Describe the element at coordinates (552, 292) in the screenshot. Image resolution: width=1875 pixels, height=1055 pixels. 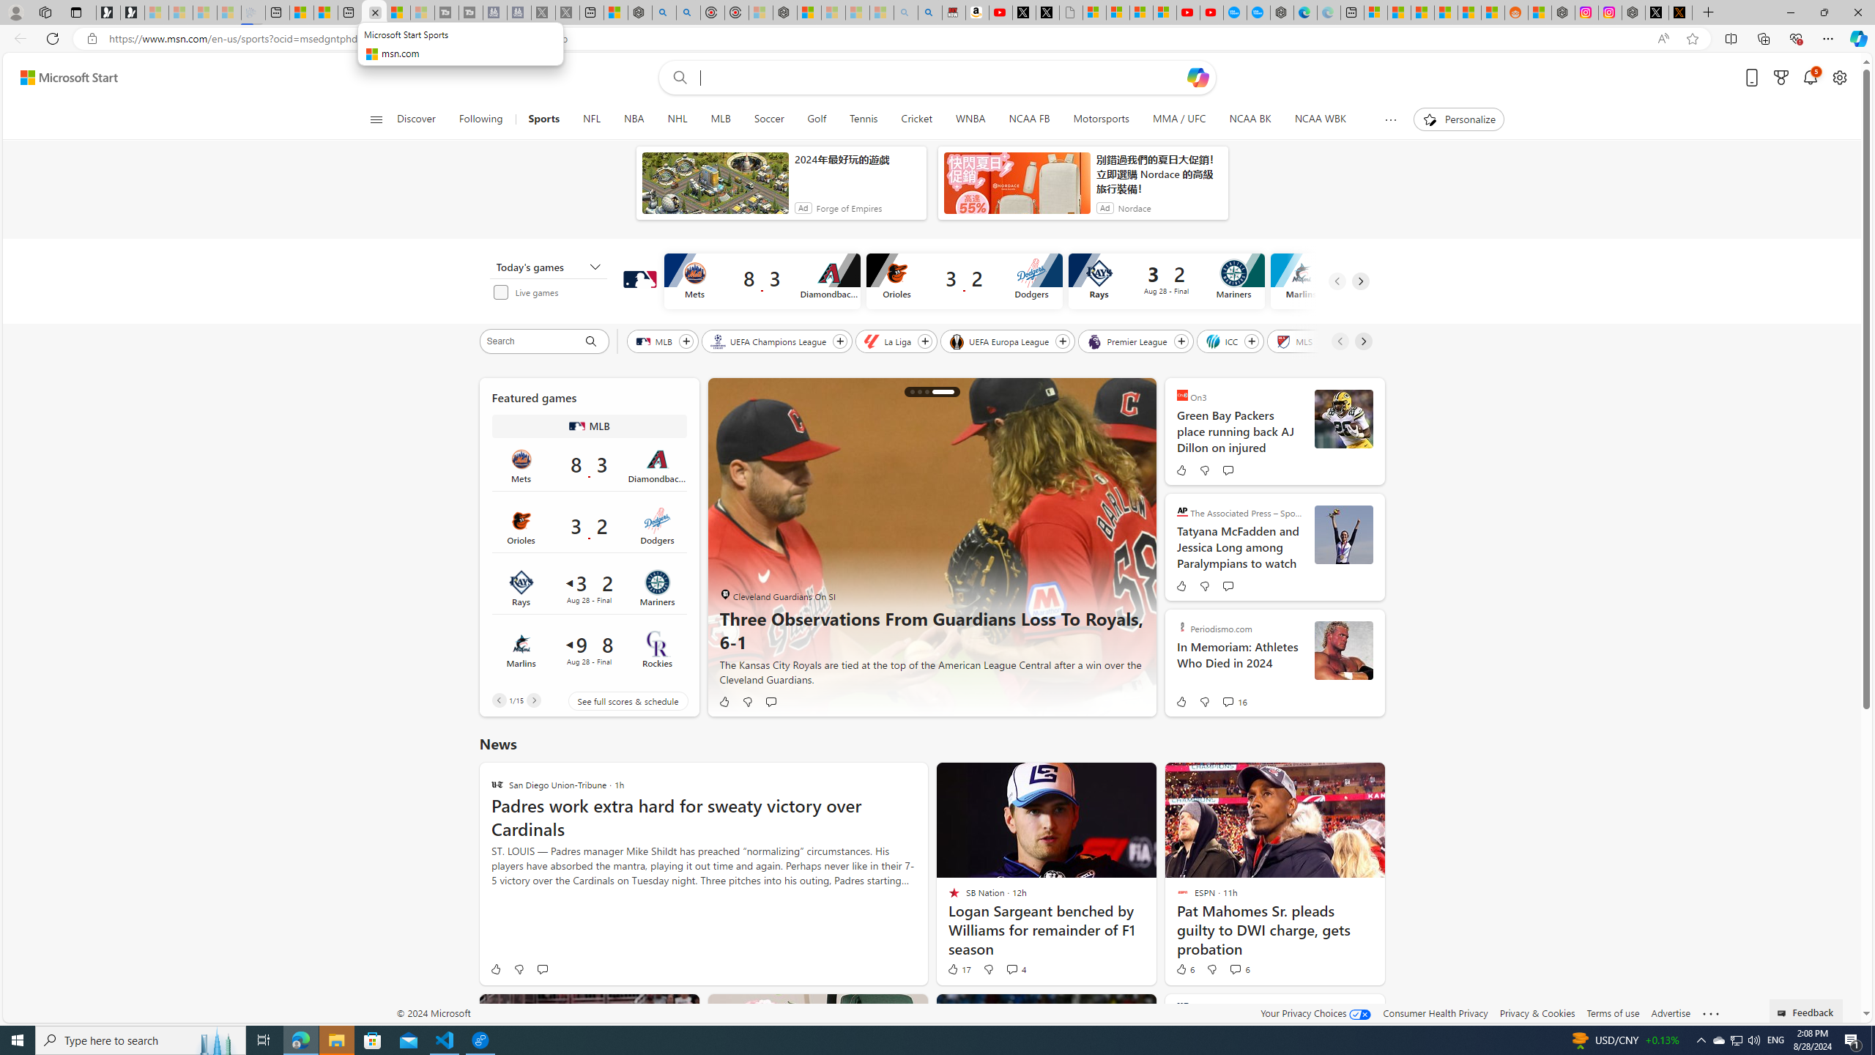
I see `Live games Unchecked` at that location.